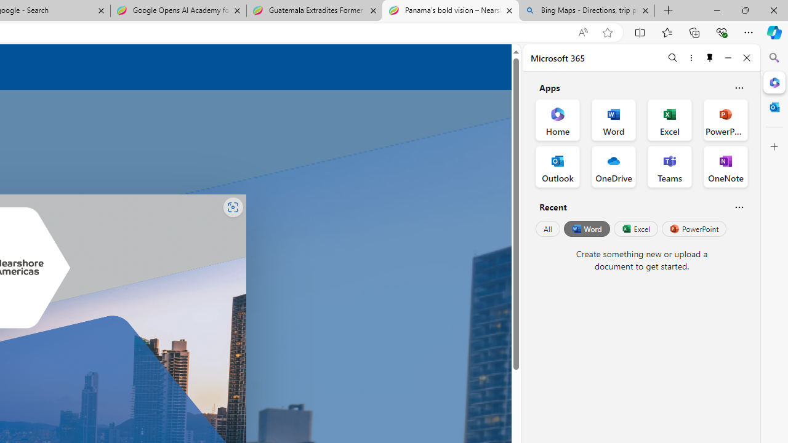 This screenshot has height=443, width=788. Describe the element at coordinates (558, 119) in the screenshot. I see `Home Office App` at that location.